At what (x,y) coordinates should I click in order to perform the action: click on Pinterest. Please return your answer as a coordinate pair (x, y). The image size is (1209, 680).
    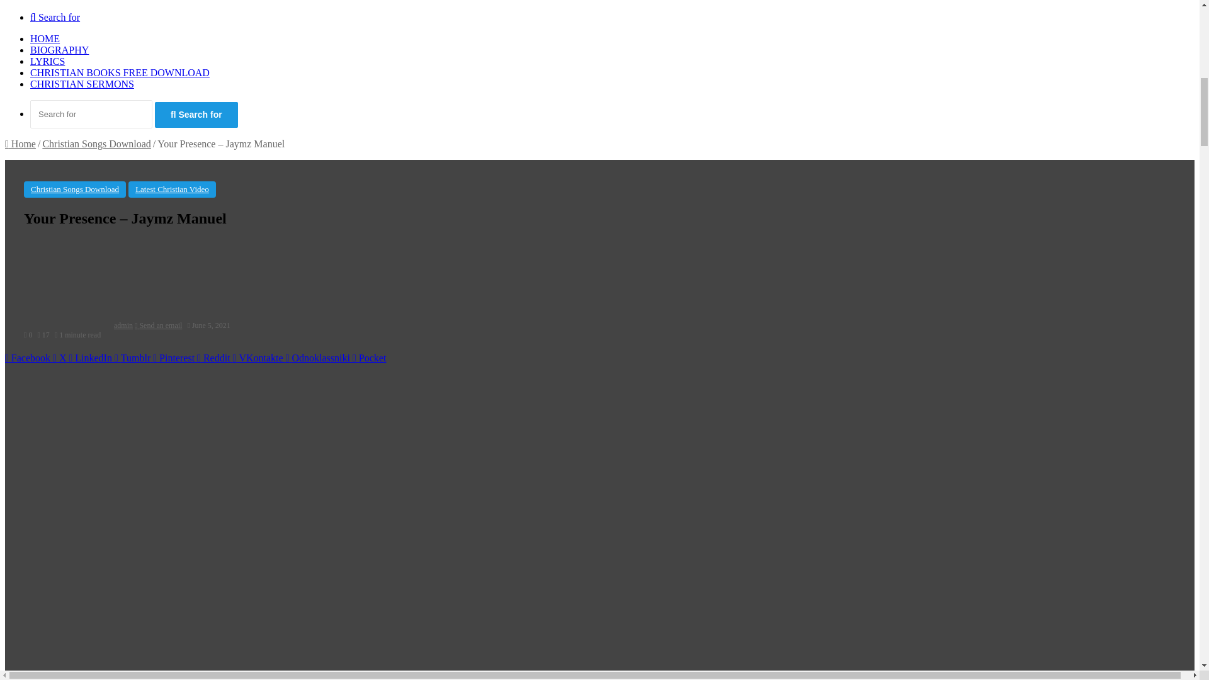
    Looking at the image, I should click on (175, 358).